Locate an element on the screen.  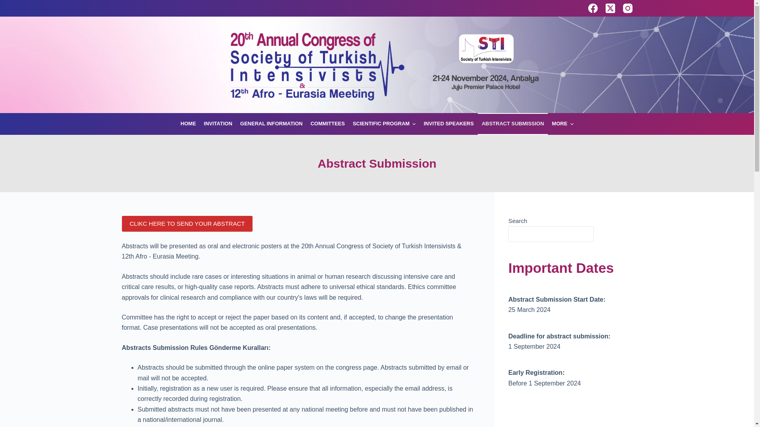
COMMITTEES is located at coordinates (327, 124).